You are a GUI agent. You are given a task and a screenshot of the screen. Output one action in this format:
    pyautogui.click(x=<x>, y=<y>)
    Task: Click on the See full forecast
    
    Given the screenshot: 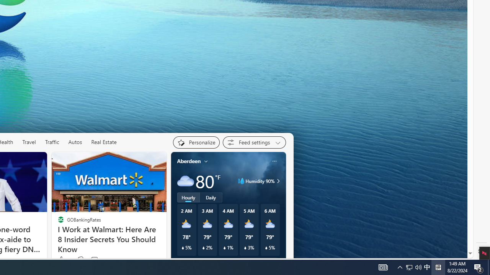 What is the action you would take?
    pyautogui.click(x=258, y=262)
    